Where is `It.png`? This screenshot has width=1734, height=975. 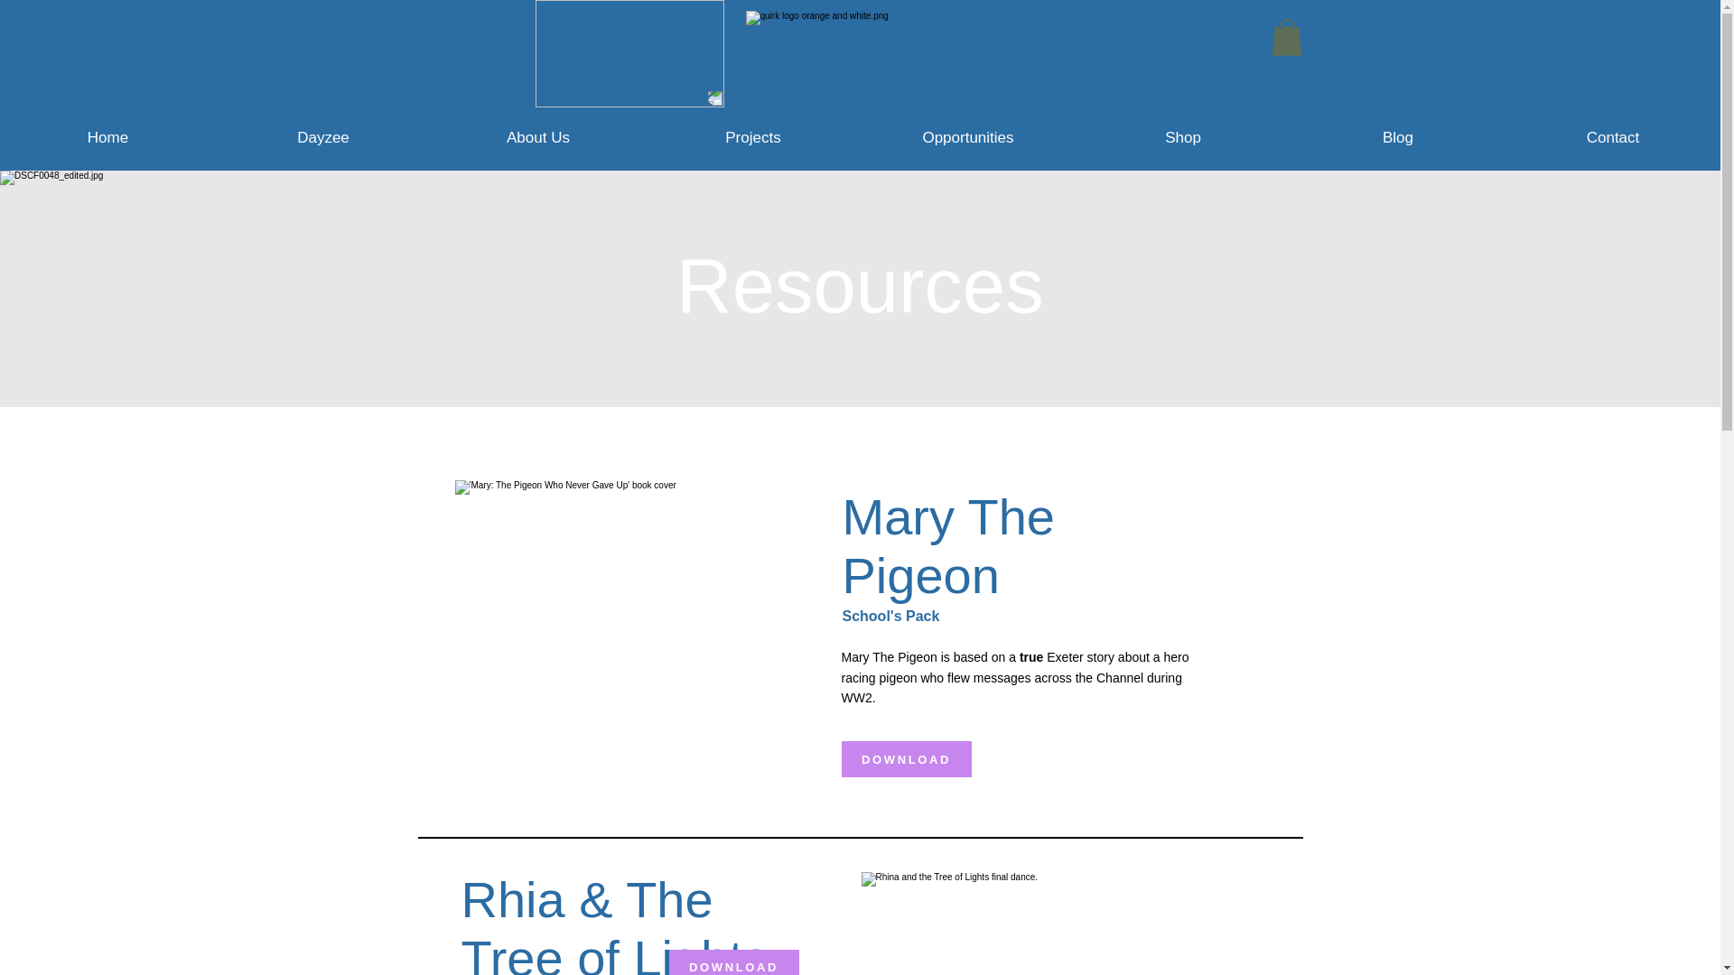 It.png is located at coordinates (629, 53).